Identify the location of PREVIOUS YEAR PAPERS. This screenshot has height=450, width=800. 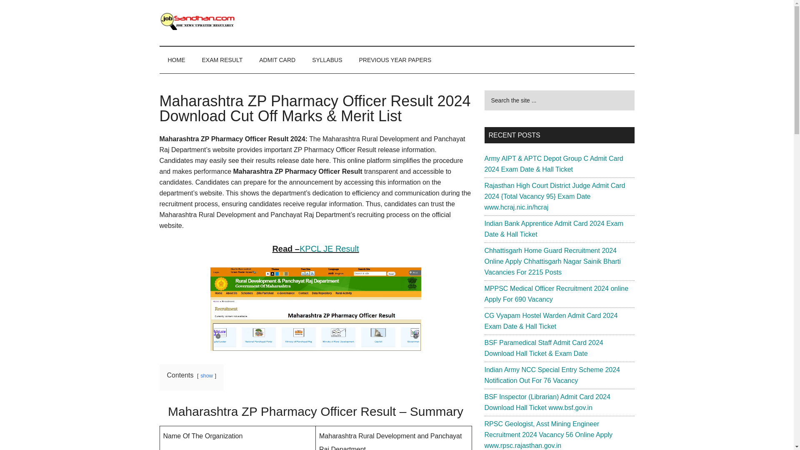
(395, 60).